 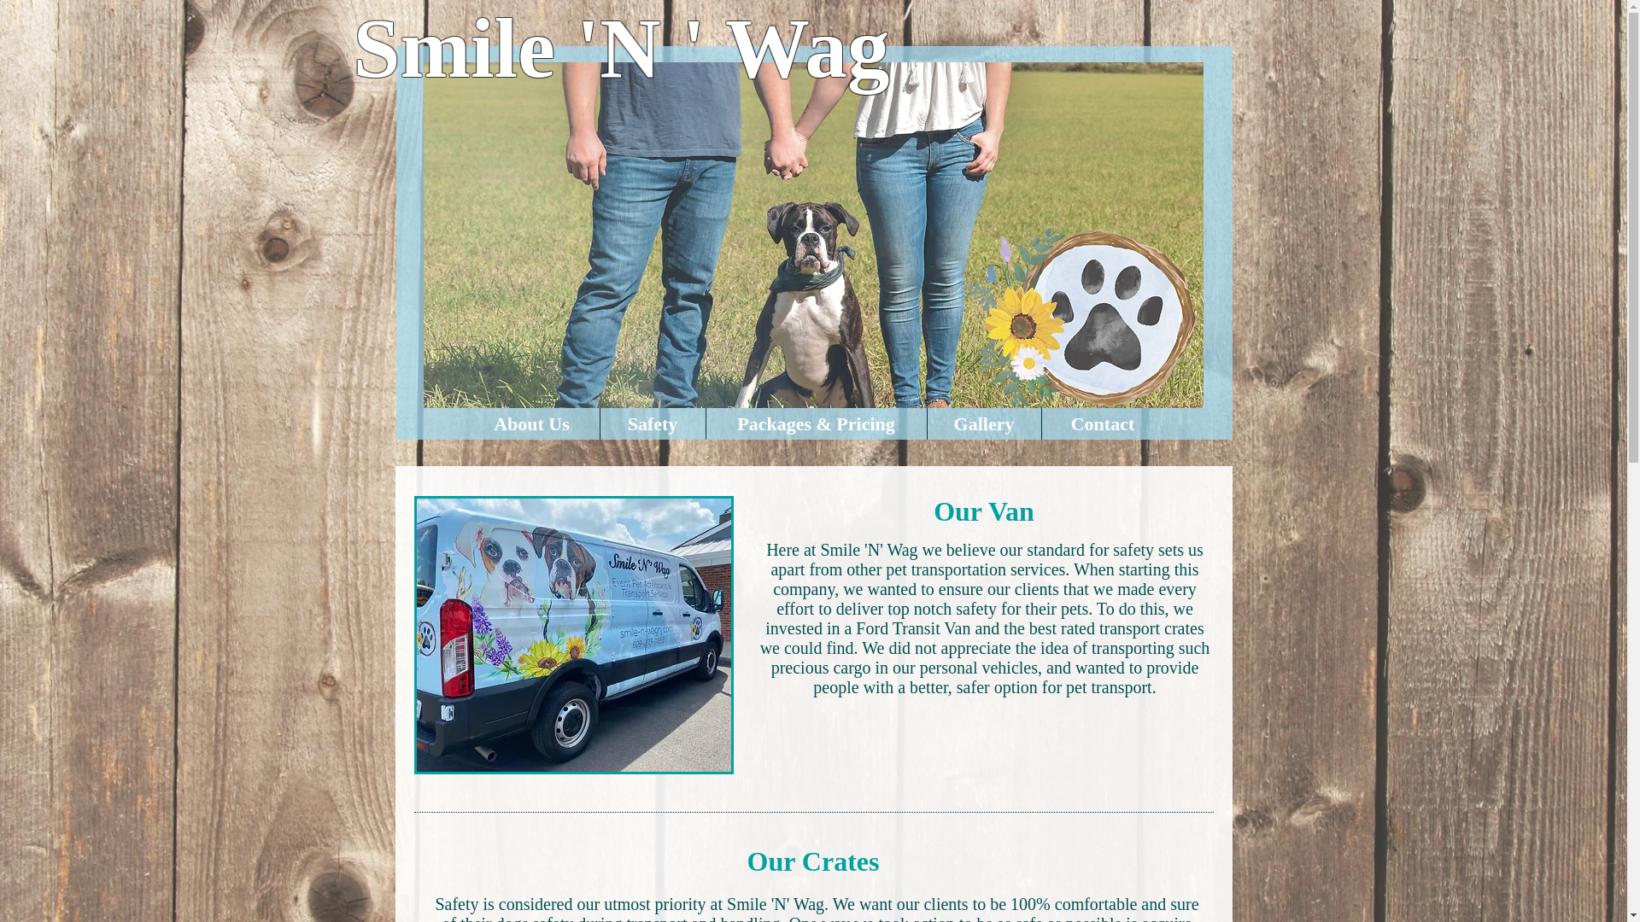 I want to click on Safety, so click(x=653, y=423).